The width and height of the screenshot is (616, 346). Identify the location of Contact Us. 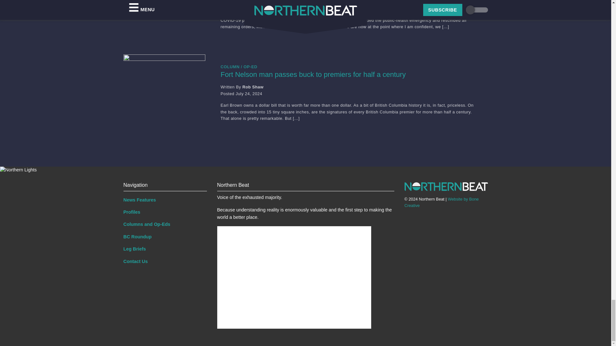
(165, 261).